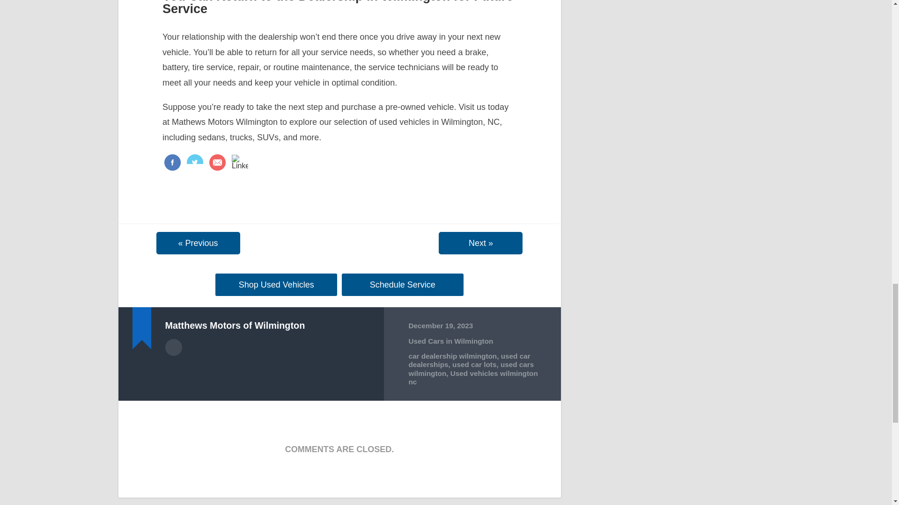  What do you see at coordinates (216, 163) in the screenshot?
I see `Email` at bounding box center [216, 163].